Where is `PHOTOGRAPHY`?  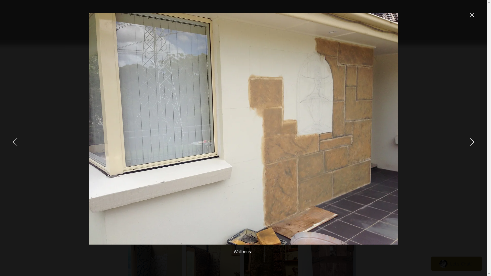 PHOTOGRAPHY is located at coordinates (318, 34).